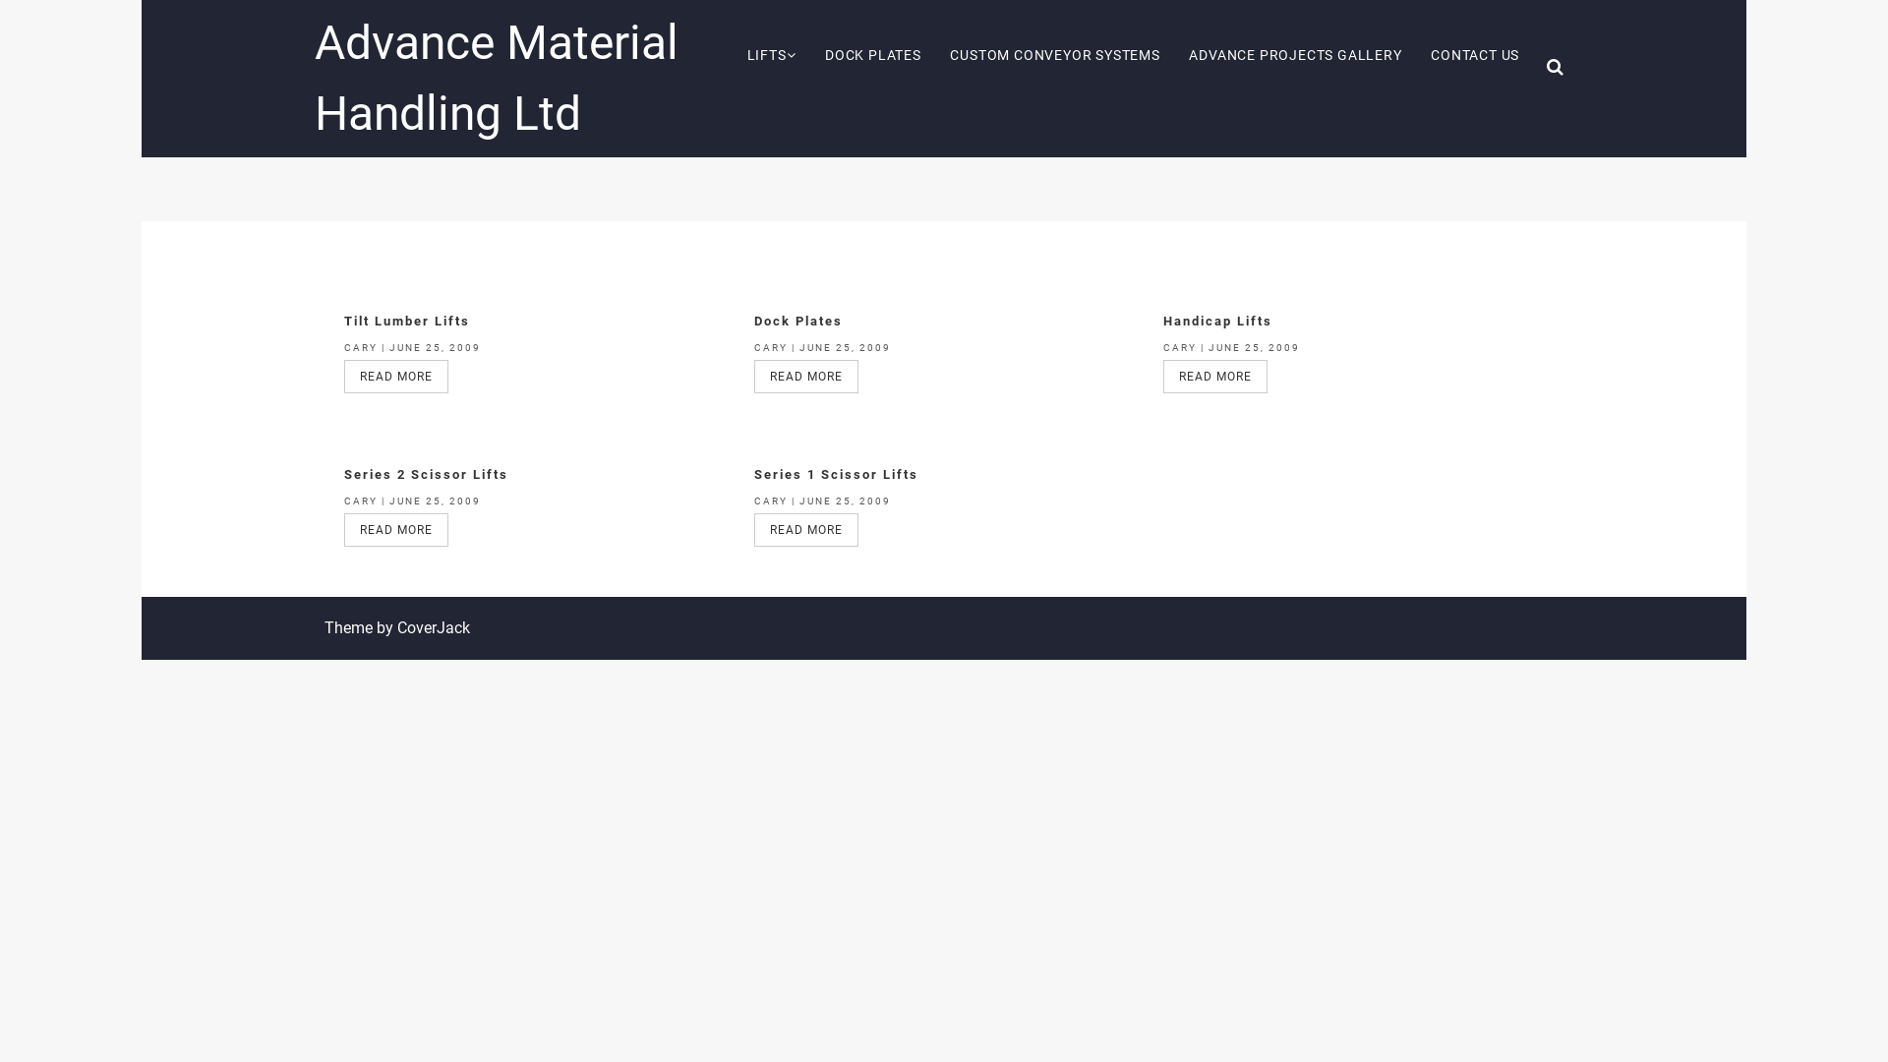 The height and width of the screenshot is (1062, 1888). Describe the element at coordinates (798, 321) in the screenshot. I see `Dock Plates` at that location.